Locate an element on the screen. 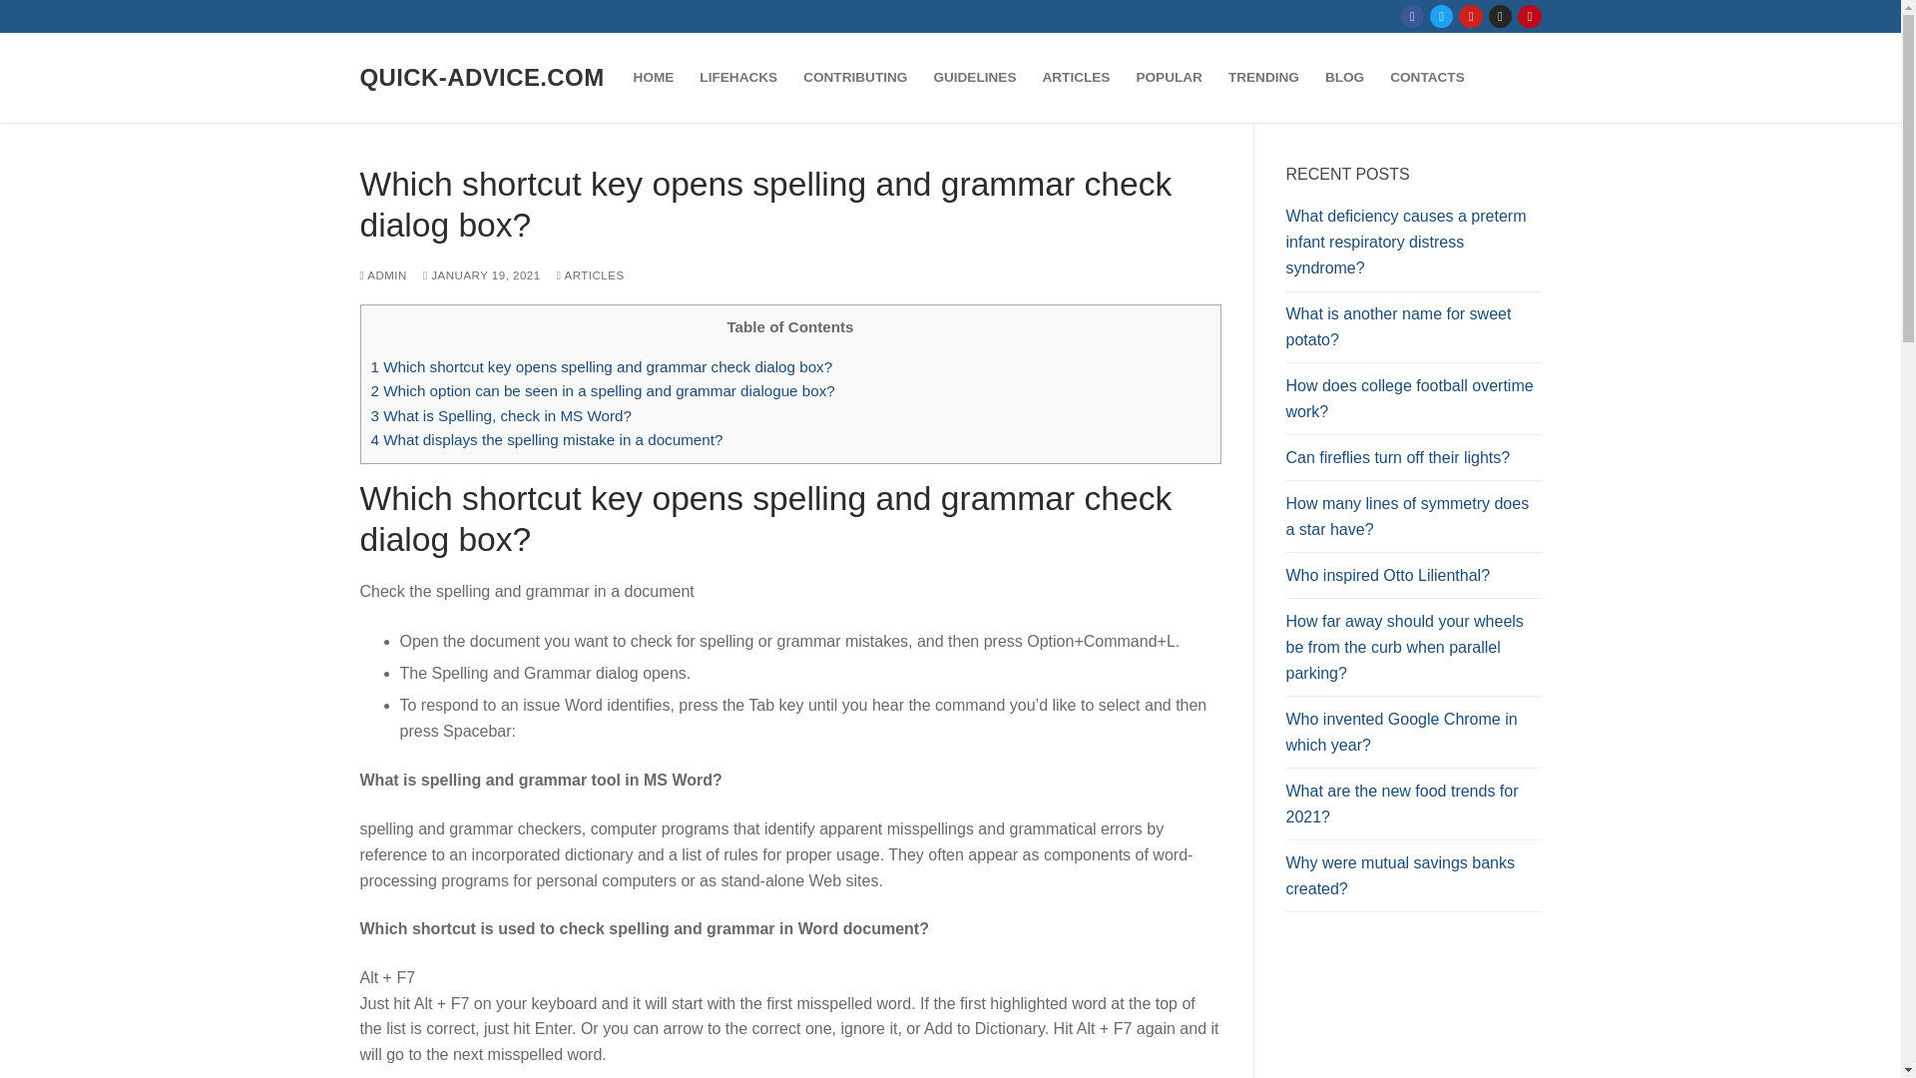 The image size is (1916, 1078). TRENDING is located at coordinates (1263, 78).